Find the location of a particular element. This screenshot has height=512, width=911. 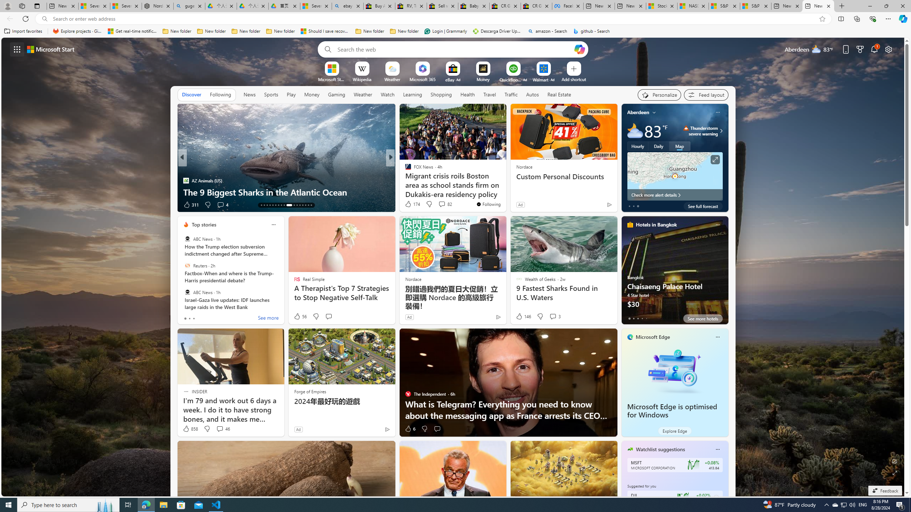

Discover is located at coordinates (191, 95).